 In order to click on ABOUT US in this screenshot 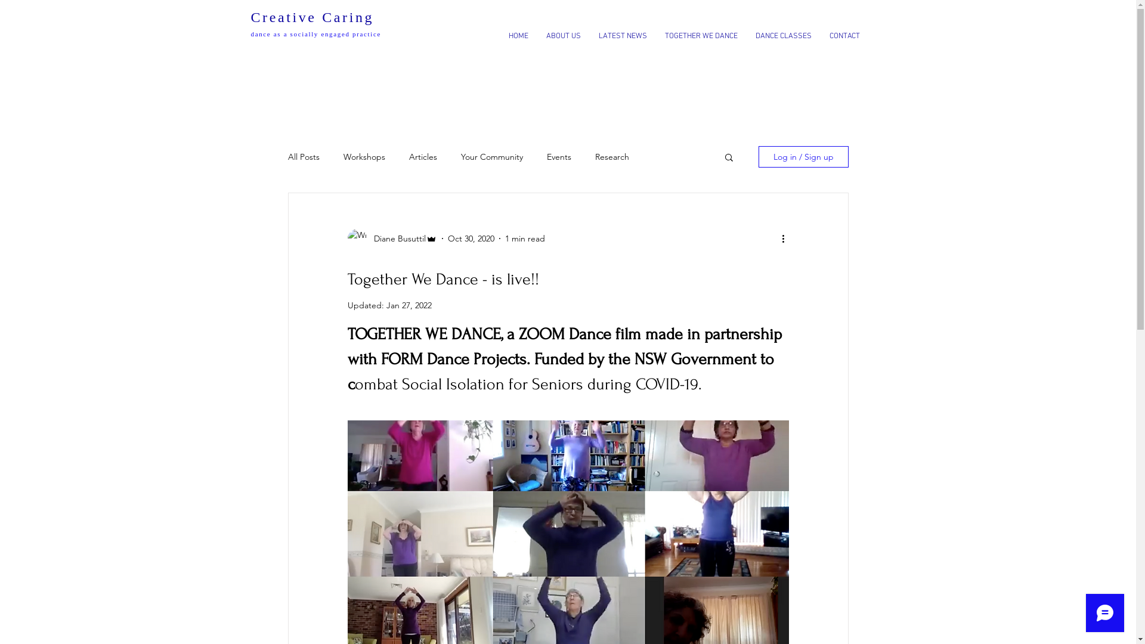, I will do `click(563, 36)`.